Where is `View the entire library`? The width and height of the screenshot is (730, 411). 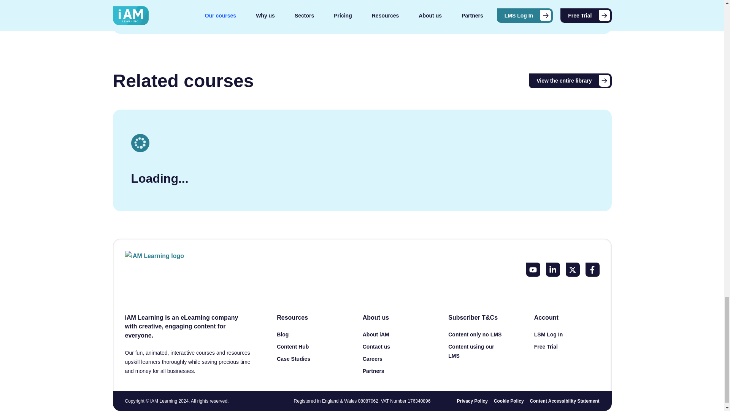
View the entire library is located at coordinates (570, 81).